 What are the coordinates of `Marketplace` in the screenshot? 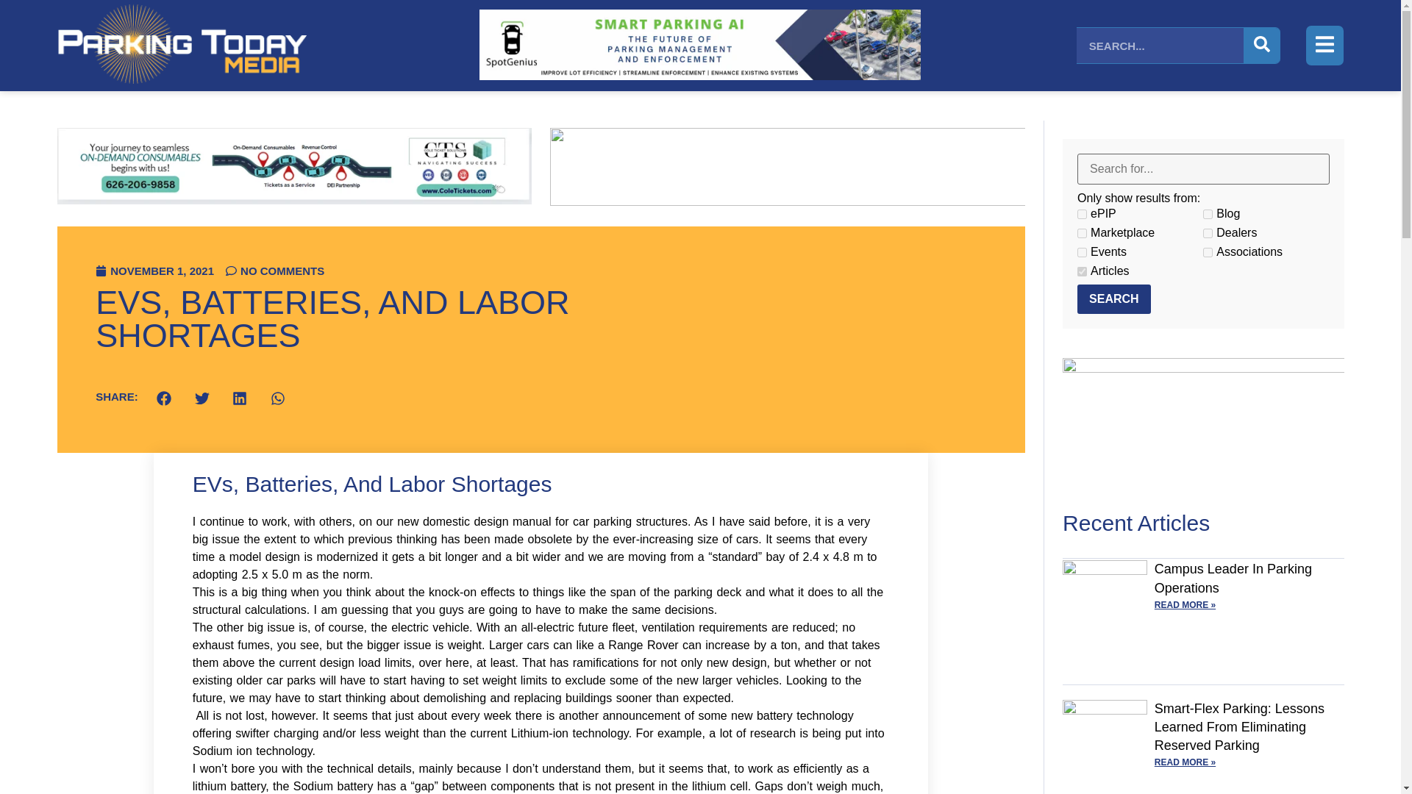 It's located at (1082, 234).